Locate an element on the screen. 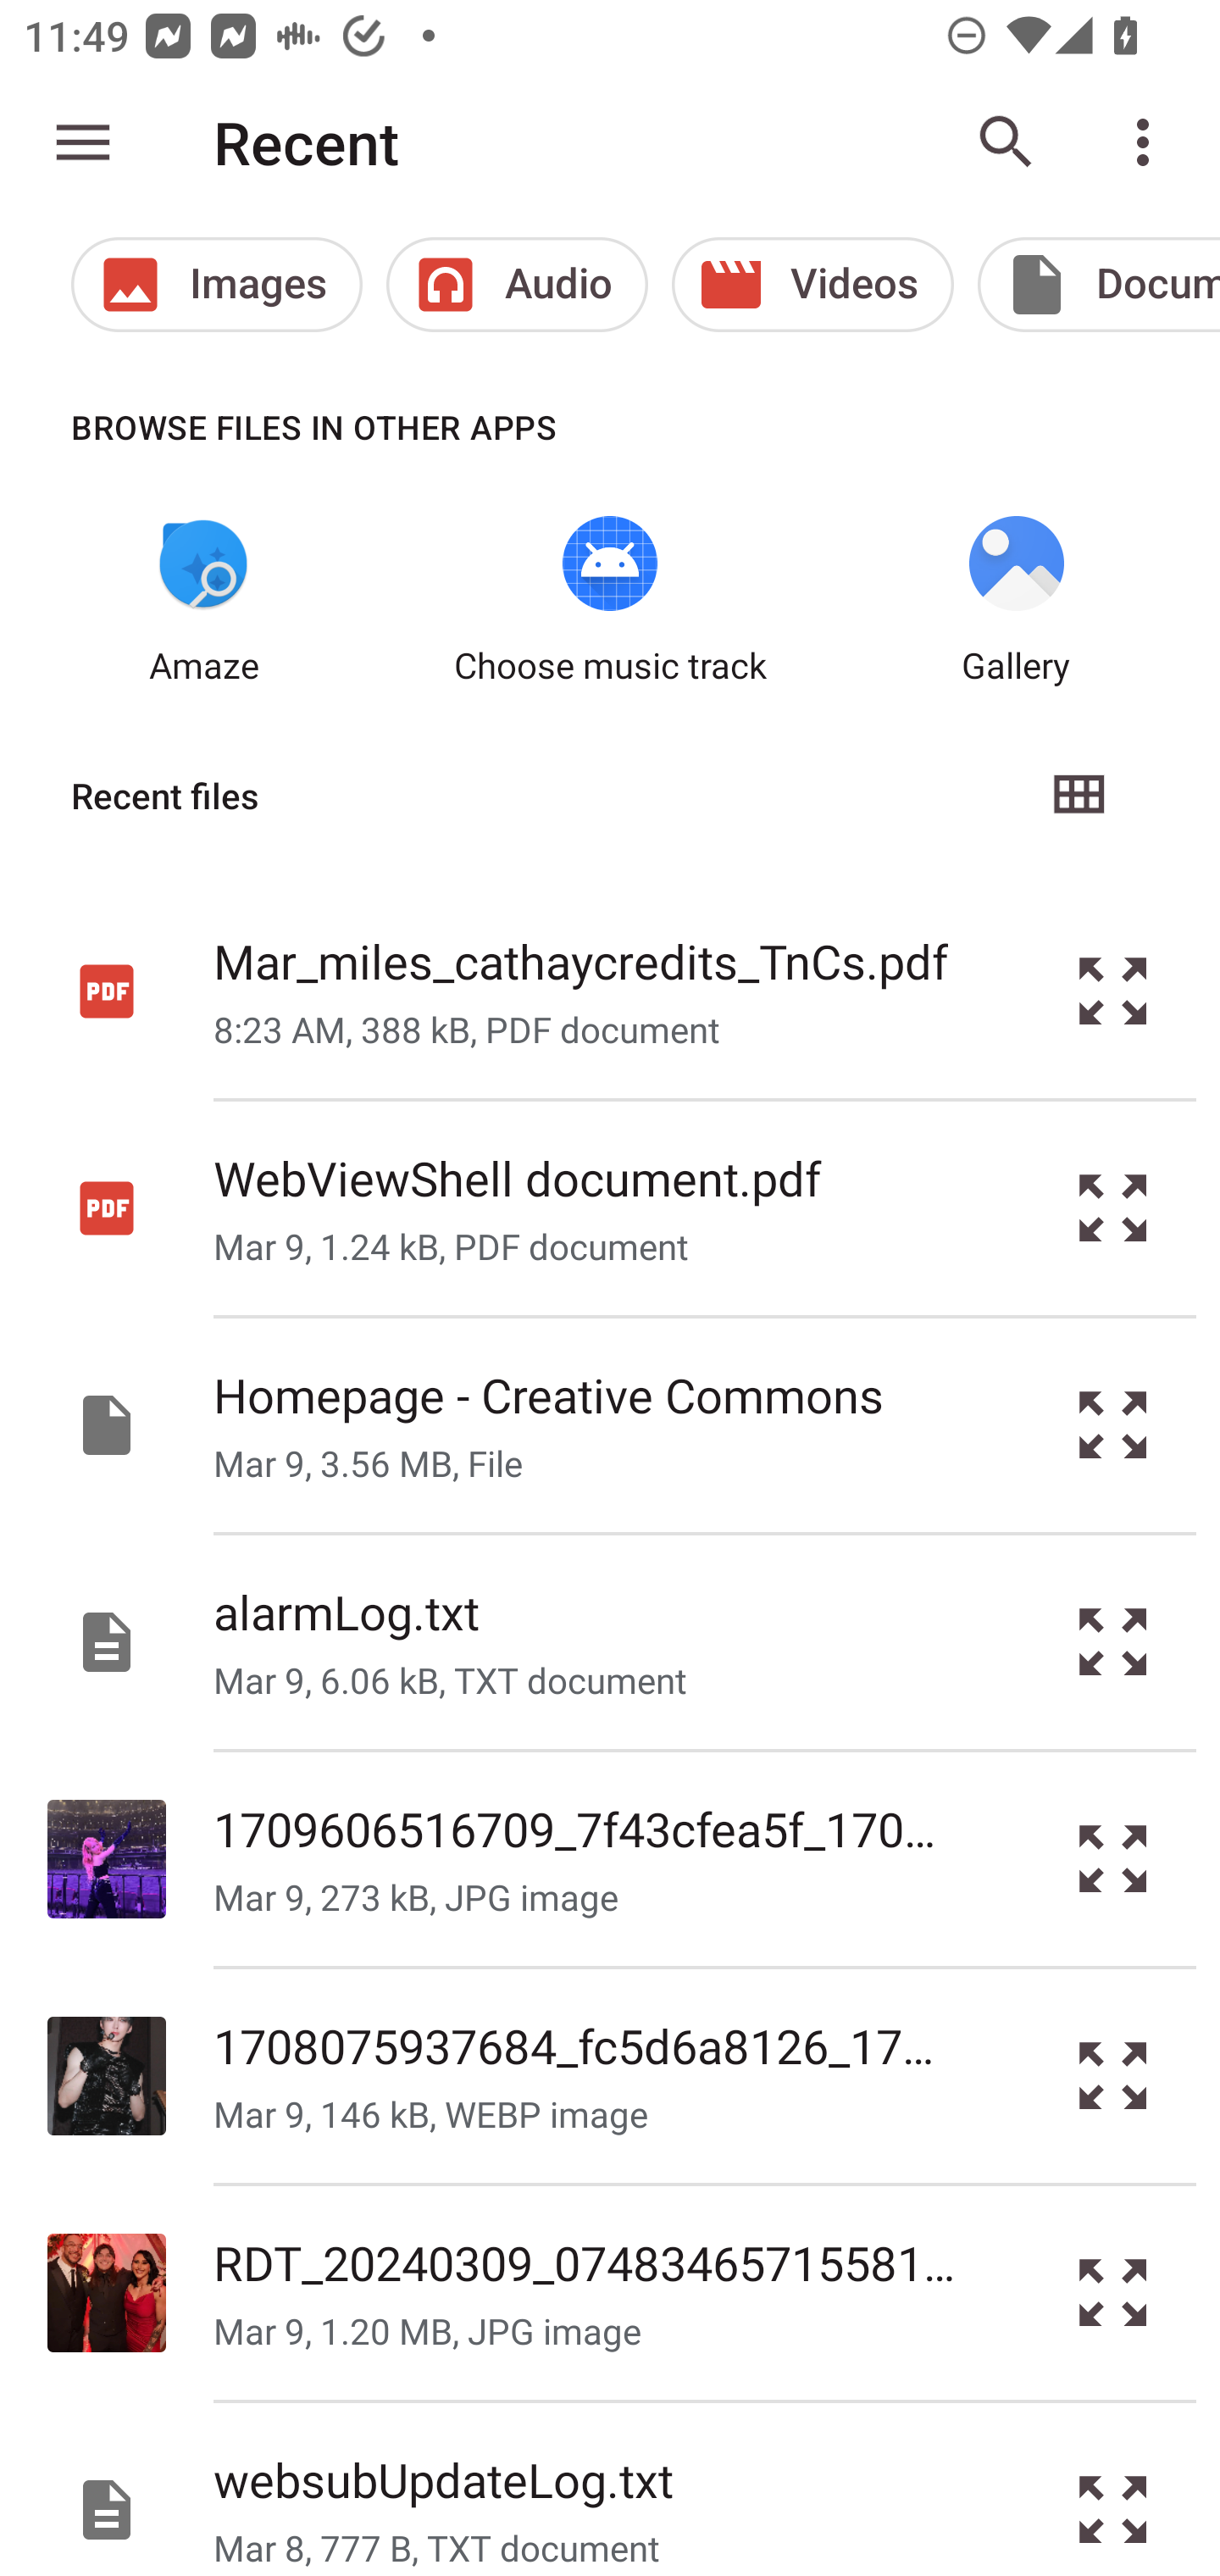 The width and height of the screenshot is (1220, 2576). Images is located at coordinates (216, 285).